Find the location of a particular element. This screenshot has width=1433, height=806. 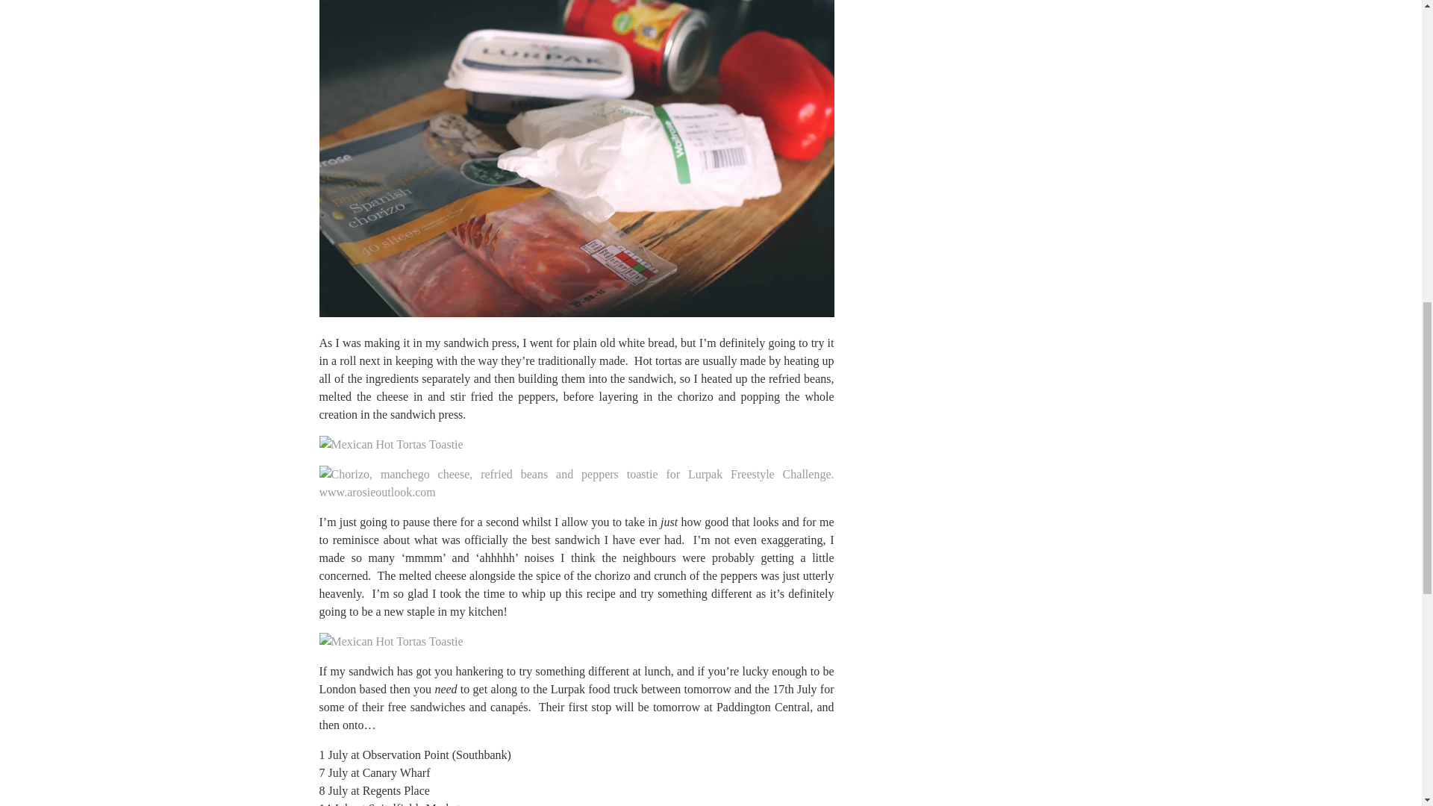

Mexican Hot Tortas Toastie by rosietapping, on Flickr is located at coordinates (391, 444).